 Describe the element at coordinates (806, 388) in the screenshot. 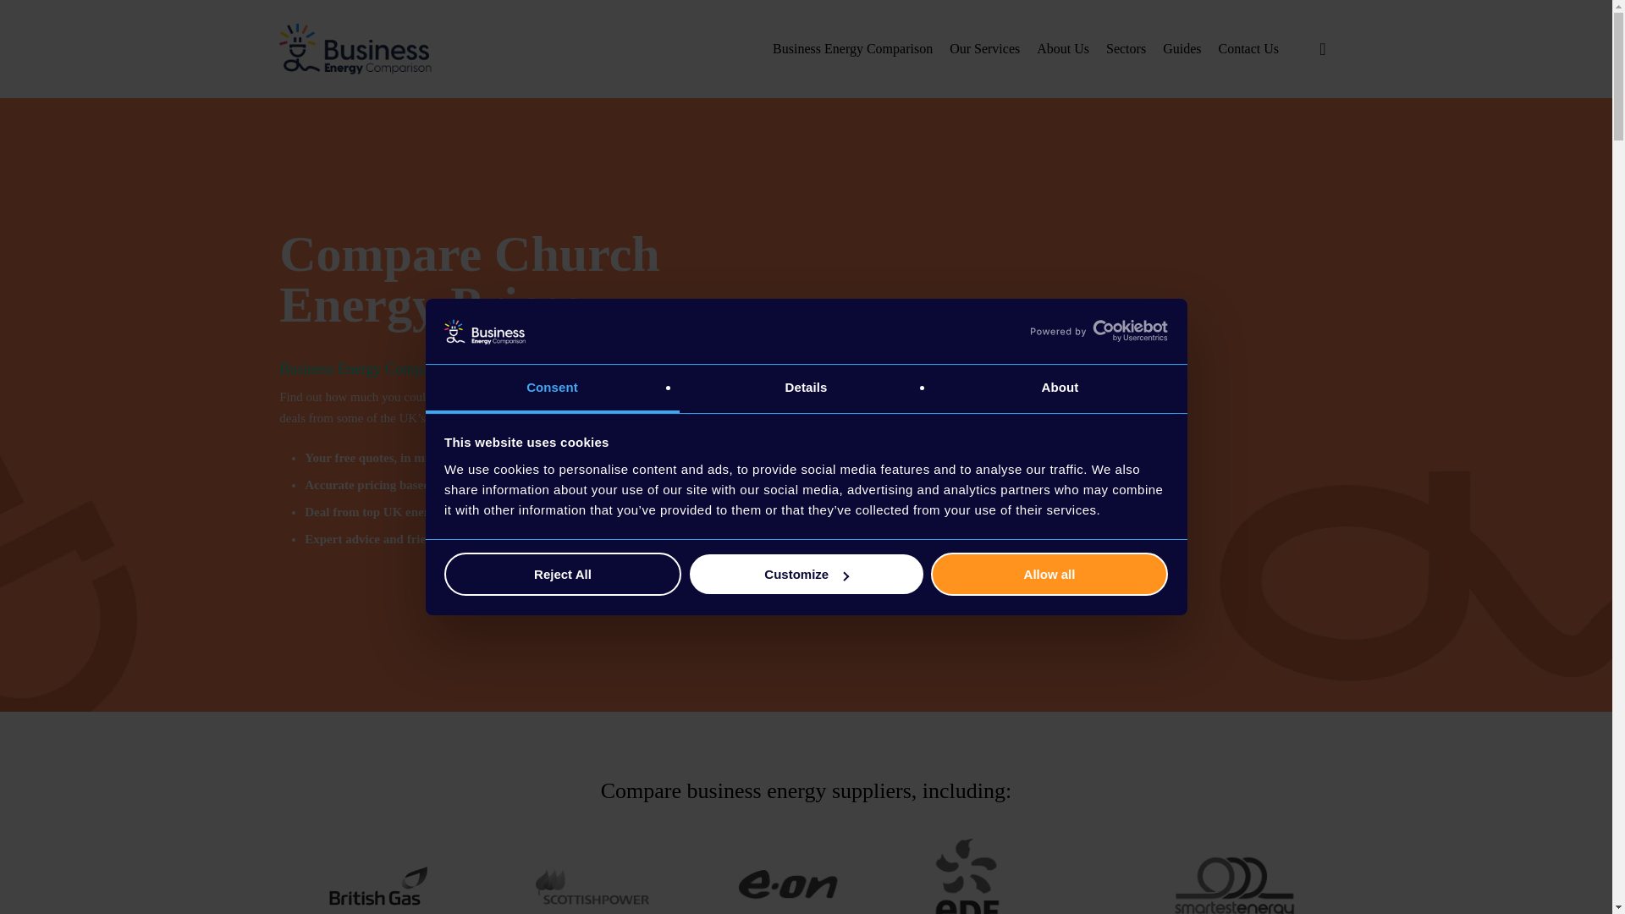

I see `Details` at that location.